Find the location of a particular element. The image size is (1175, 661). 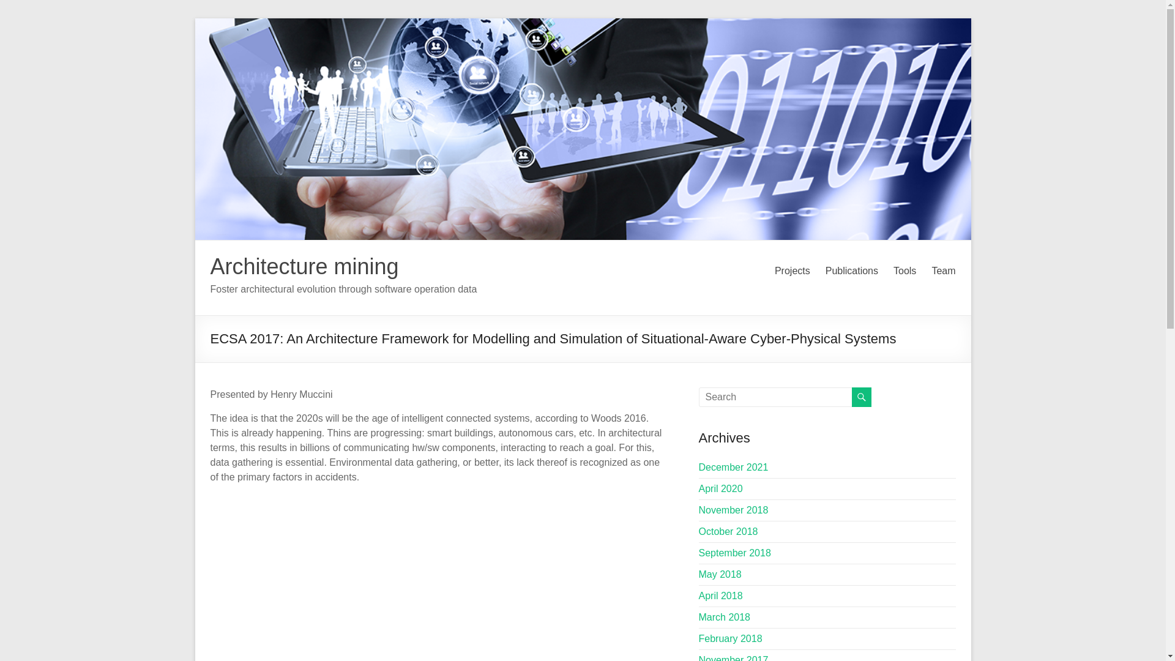

April 2020 is located at coordinates (721, 488).